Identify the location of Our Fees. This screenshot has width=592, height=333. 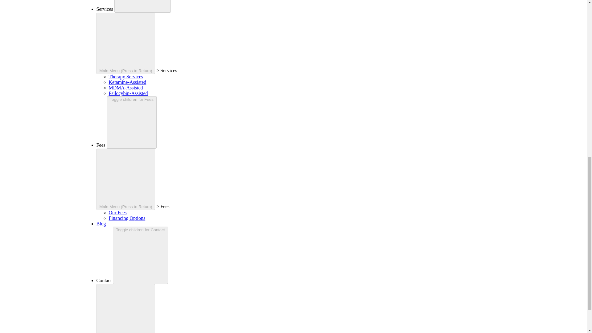
(117, 212).